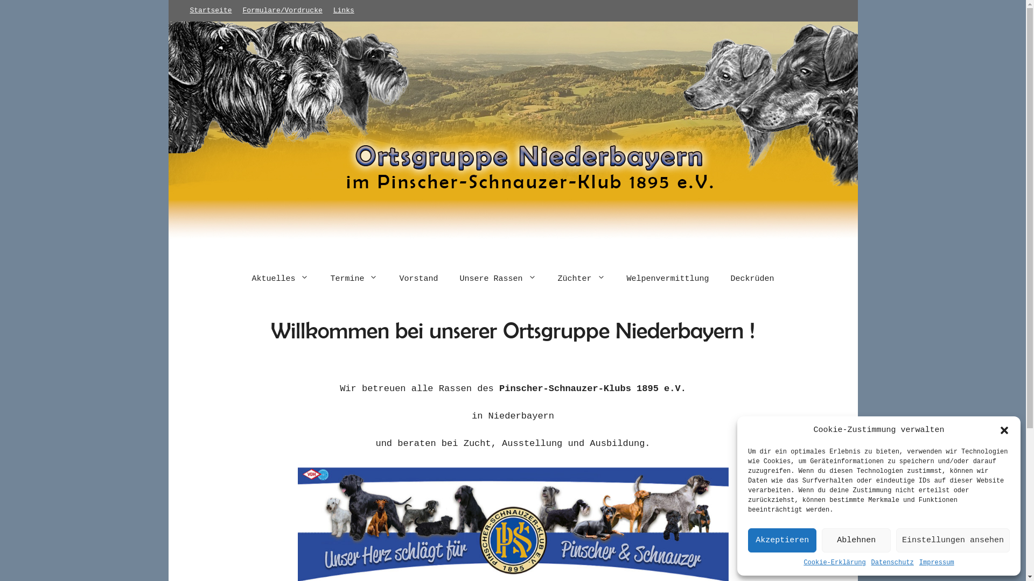 Image resolution: width=1034 pixels, height=581 pixels. I want to click on Startseite, so click(211, 11).